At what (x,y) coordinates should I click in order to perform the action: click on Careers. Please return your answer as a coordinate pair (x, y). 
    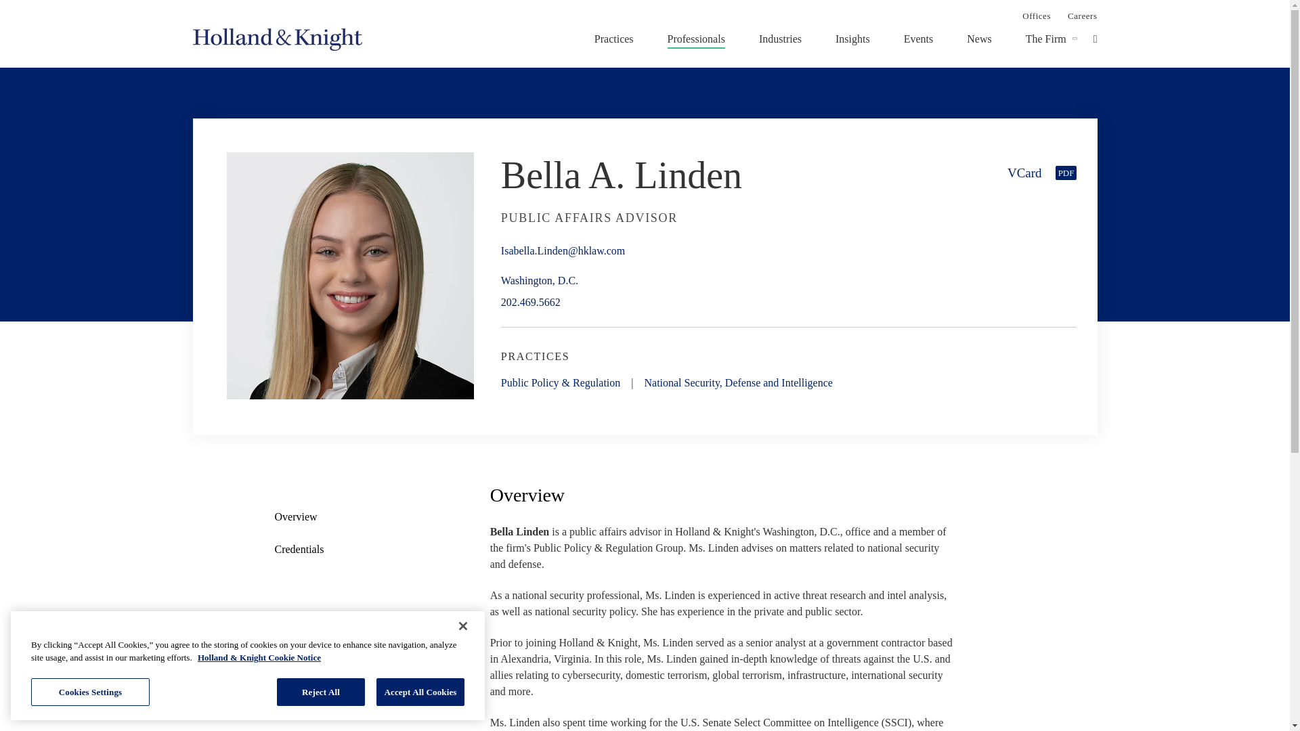
    Looking at the image, I should click on (1082, 15).